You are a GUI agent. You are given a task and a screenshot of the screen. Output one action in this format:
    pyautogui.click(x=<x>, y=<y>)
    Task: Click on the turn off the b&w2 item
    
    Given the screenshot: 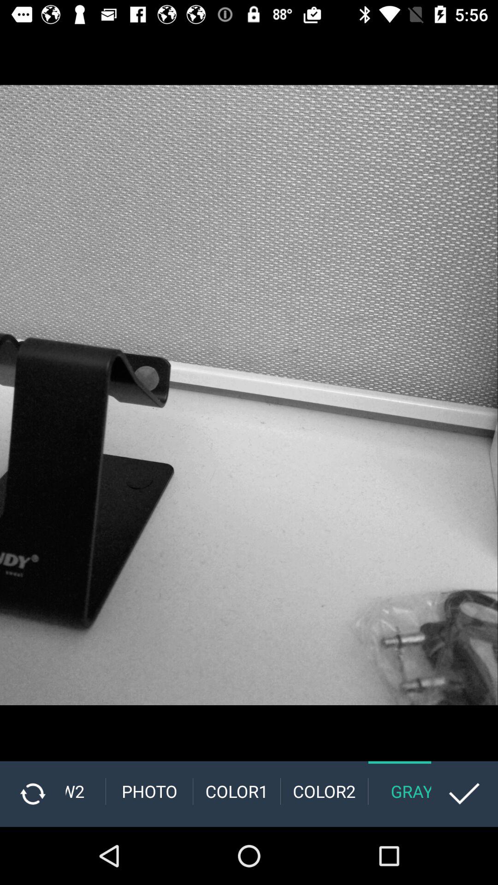 What is the action you would take?
    pyautogui.click(x=85, y=791)
    